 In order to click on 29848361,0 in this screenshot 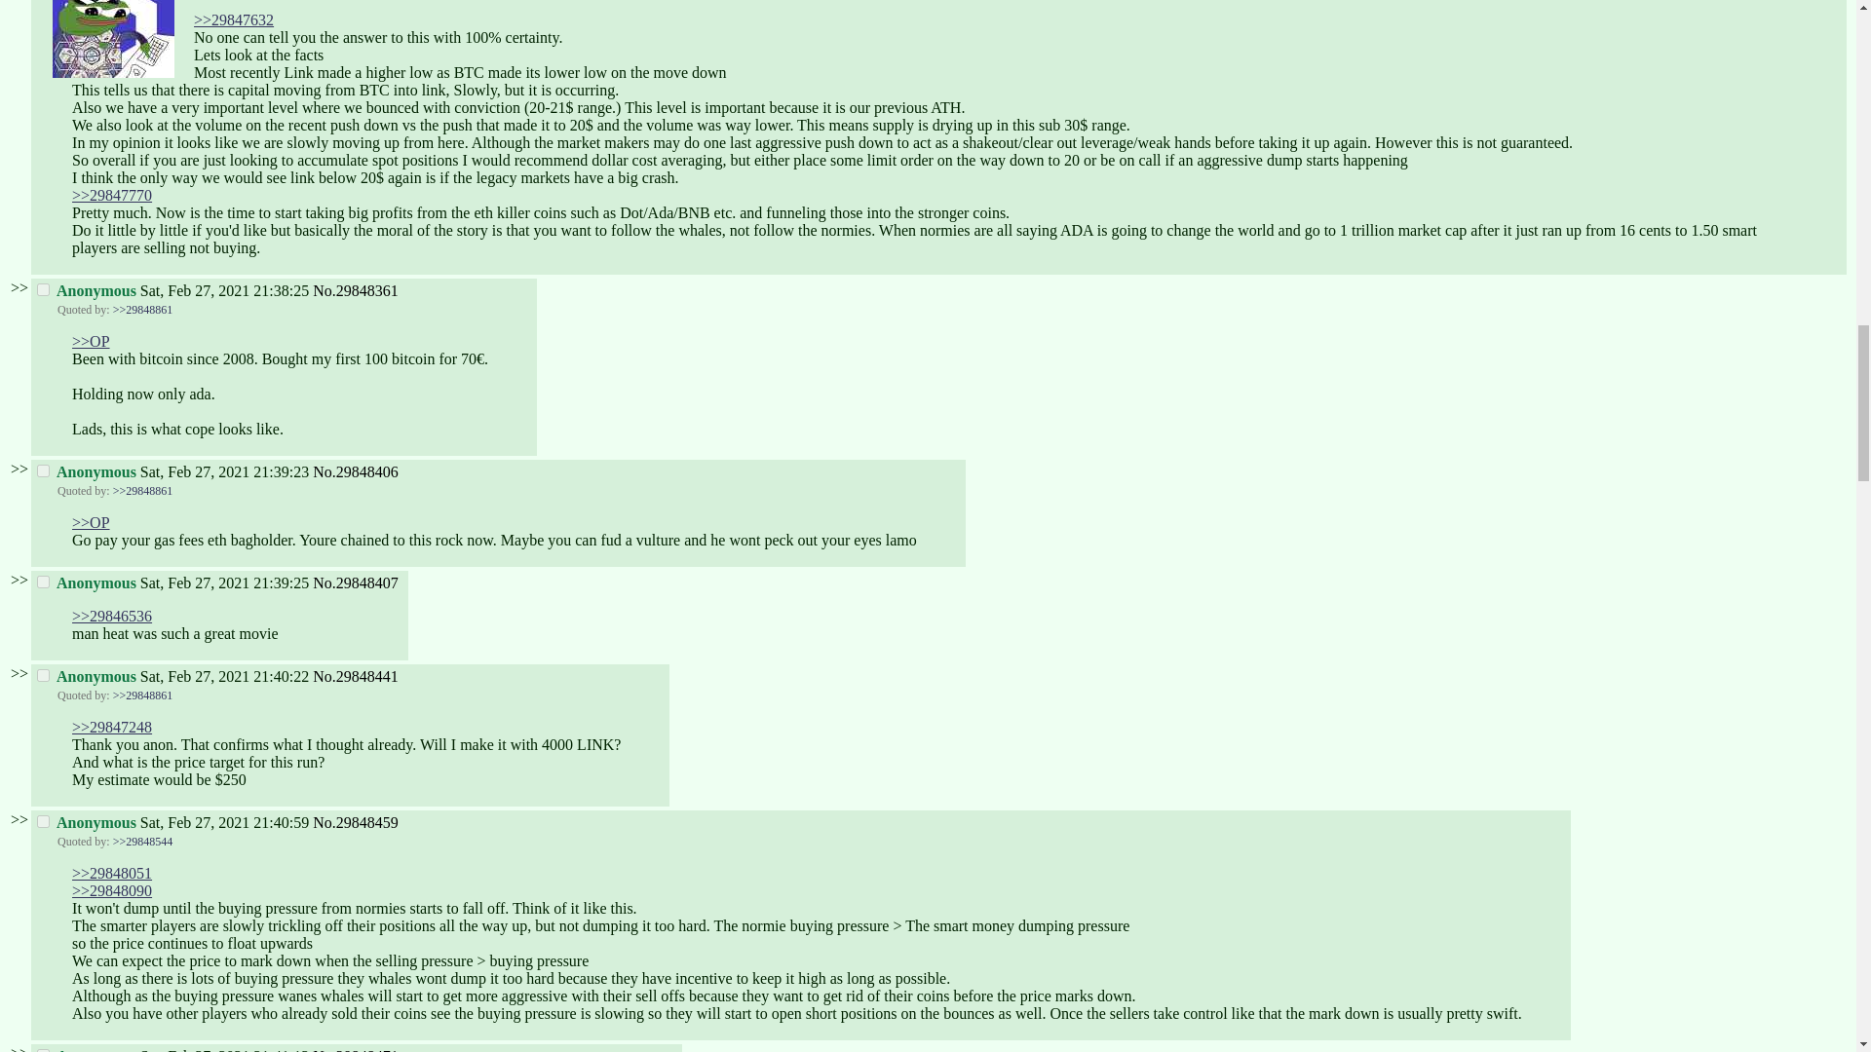, I will do `click(43, 288)`.